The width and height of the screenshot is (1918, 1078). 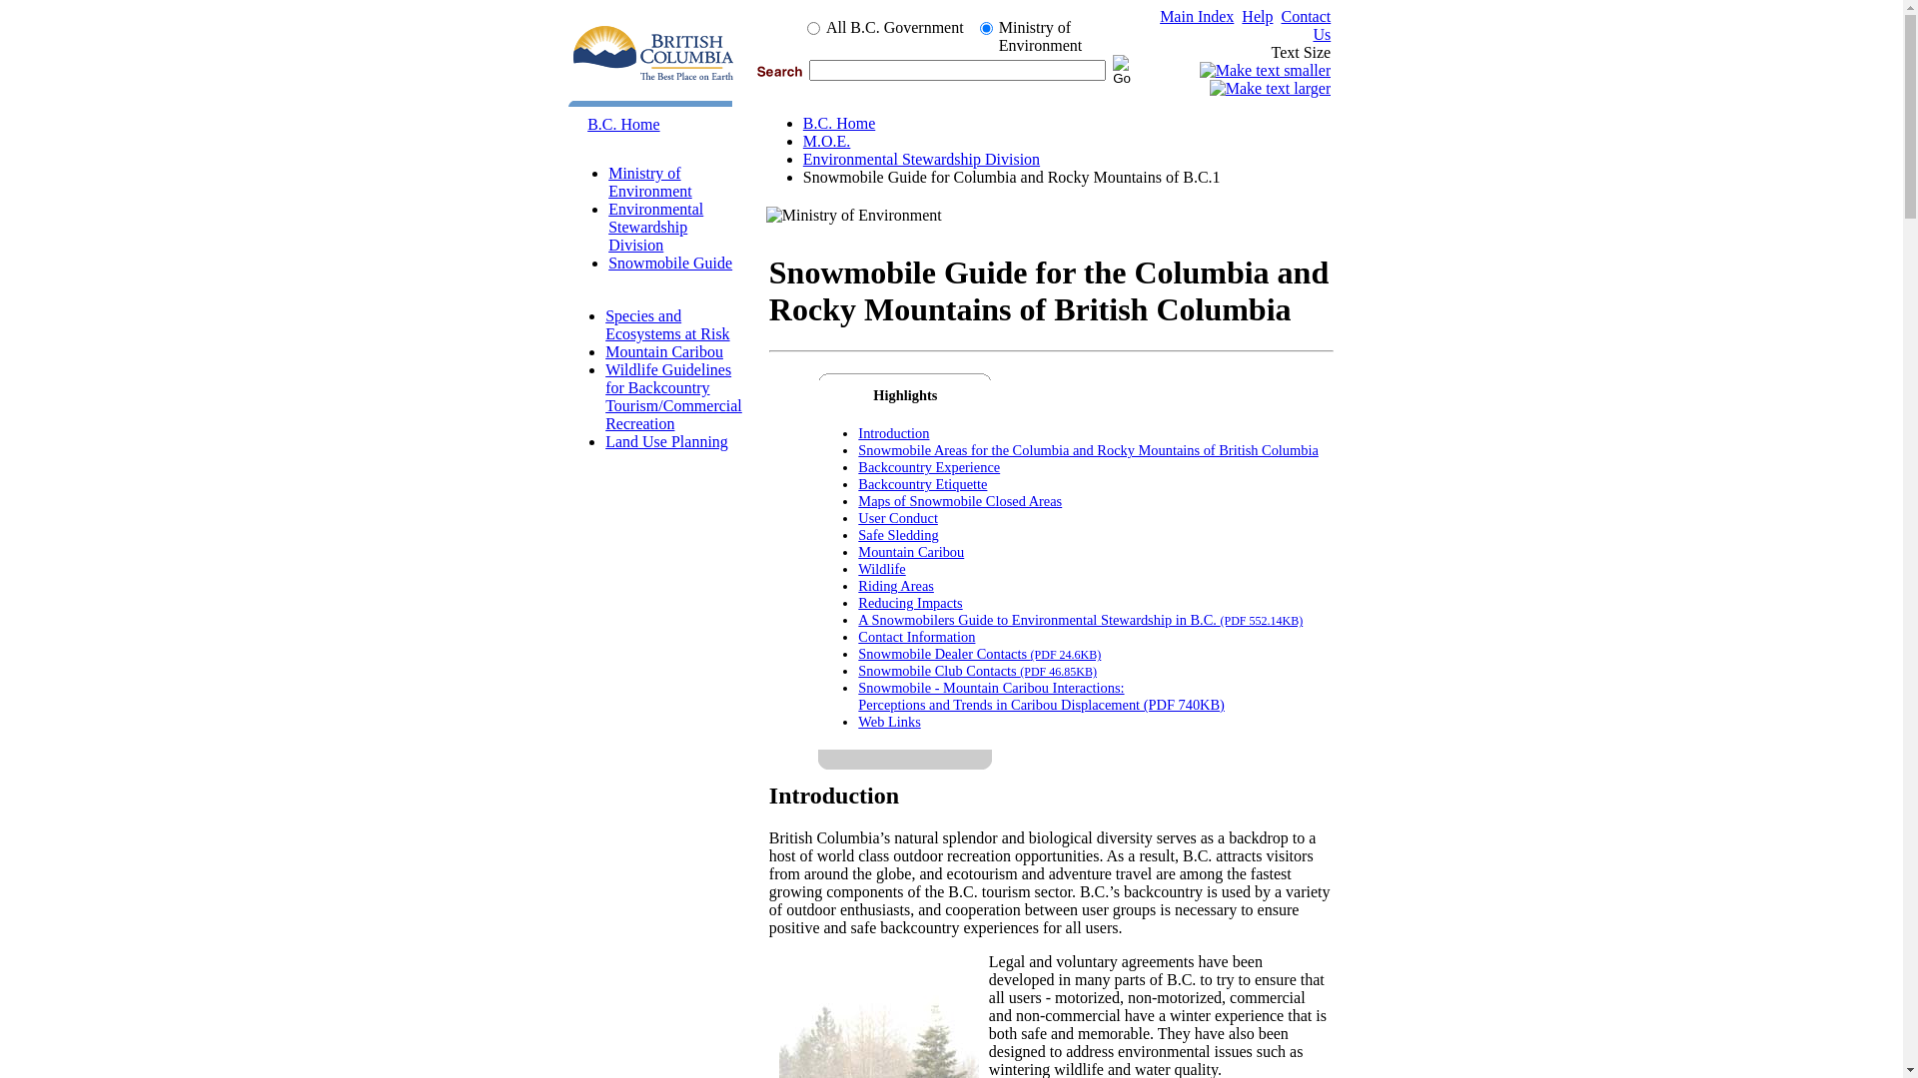 I want to click on Contact Us, so click(x=1306, y=26).